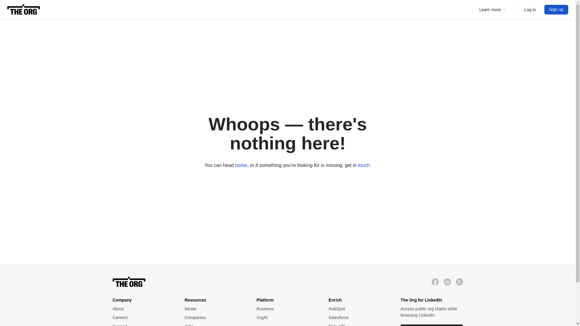 The height and width of the screenshot is (326, 580). What do you see at coordinates (435, 282) in the screenshot?
I see `Facebook` at bounding box center [435, 282].